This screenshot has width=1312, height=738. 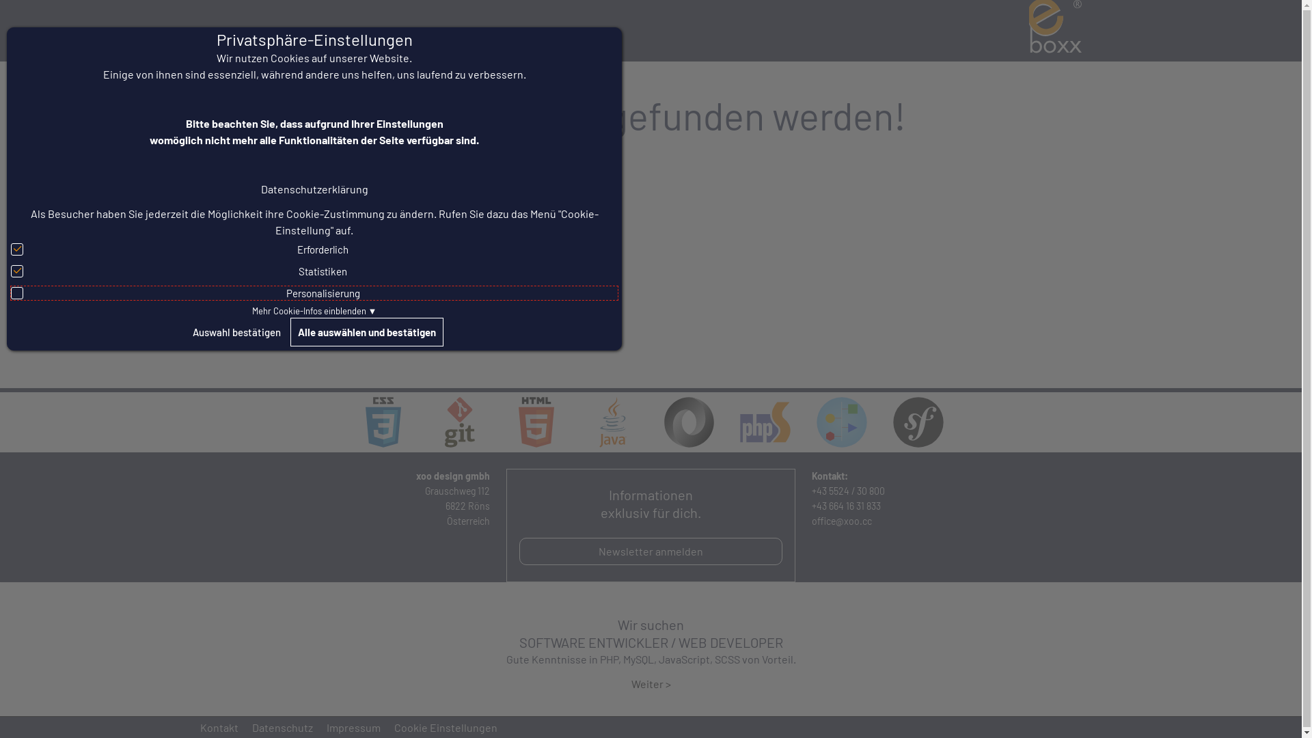 I want to click on Suche, so click(x=216, y=31).